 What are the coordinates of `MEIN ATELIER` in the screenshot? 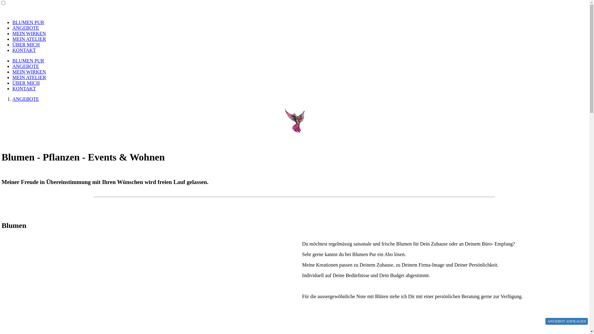 It's located at (29, 39).